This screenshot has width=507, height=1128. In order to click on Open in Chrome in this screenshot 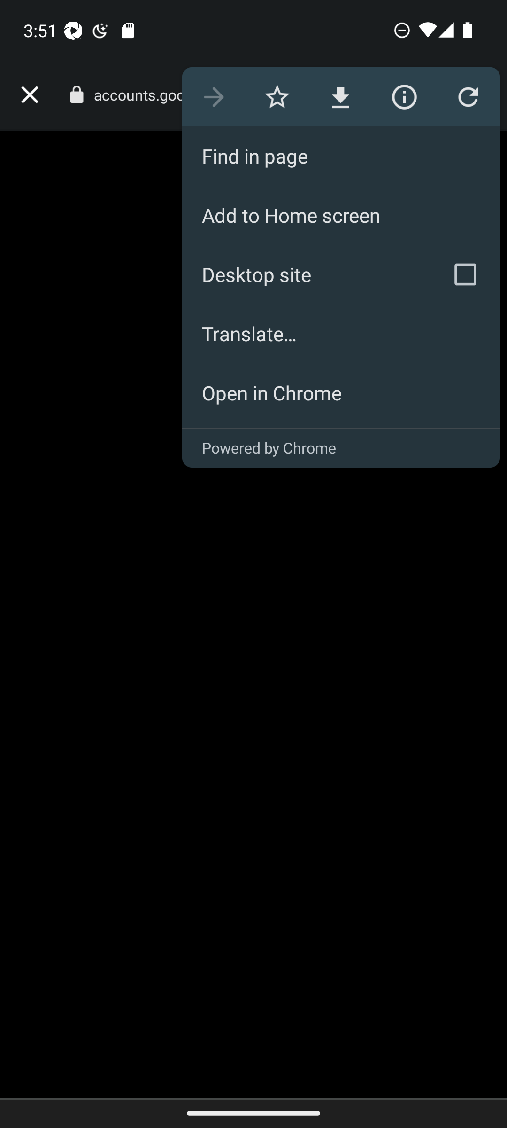, I will do `click(341, 393)`.